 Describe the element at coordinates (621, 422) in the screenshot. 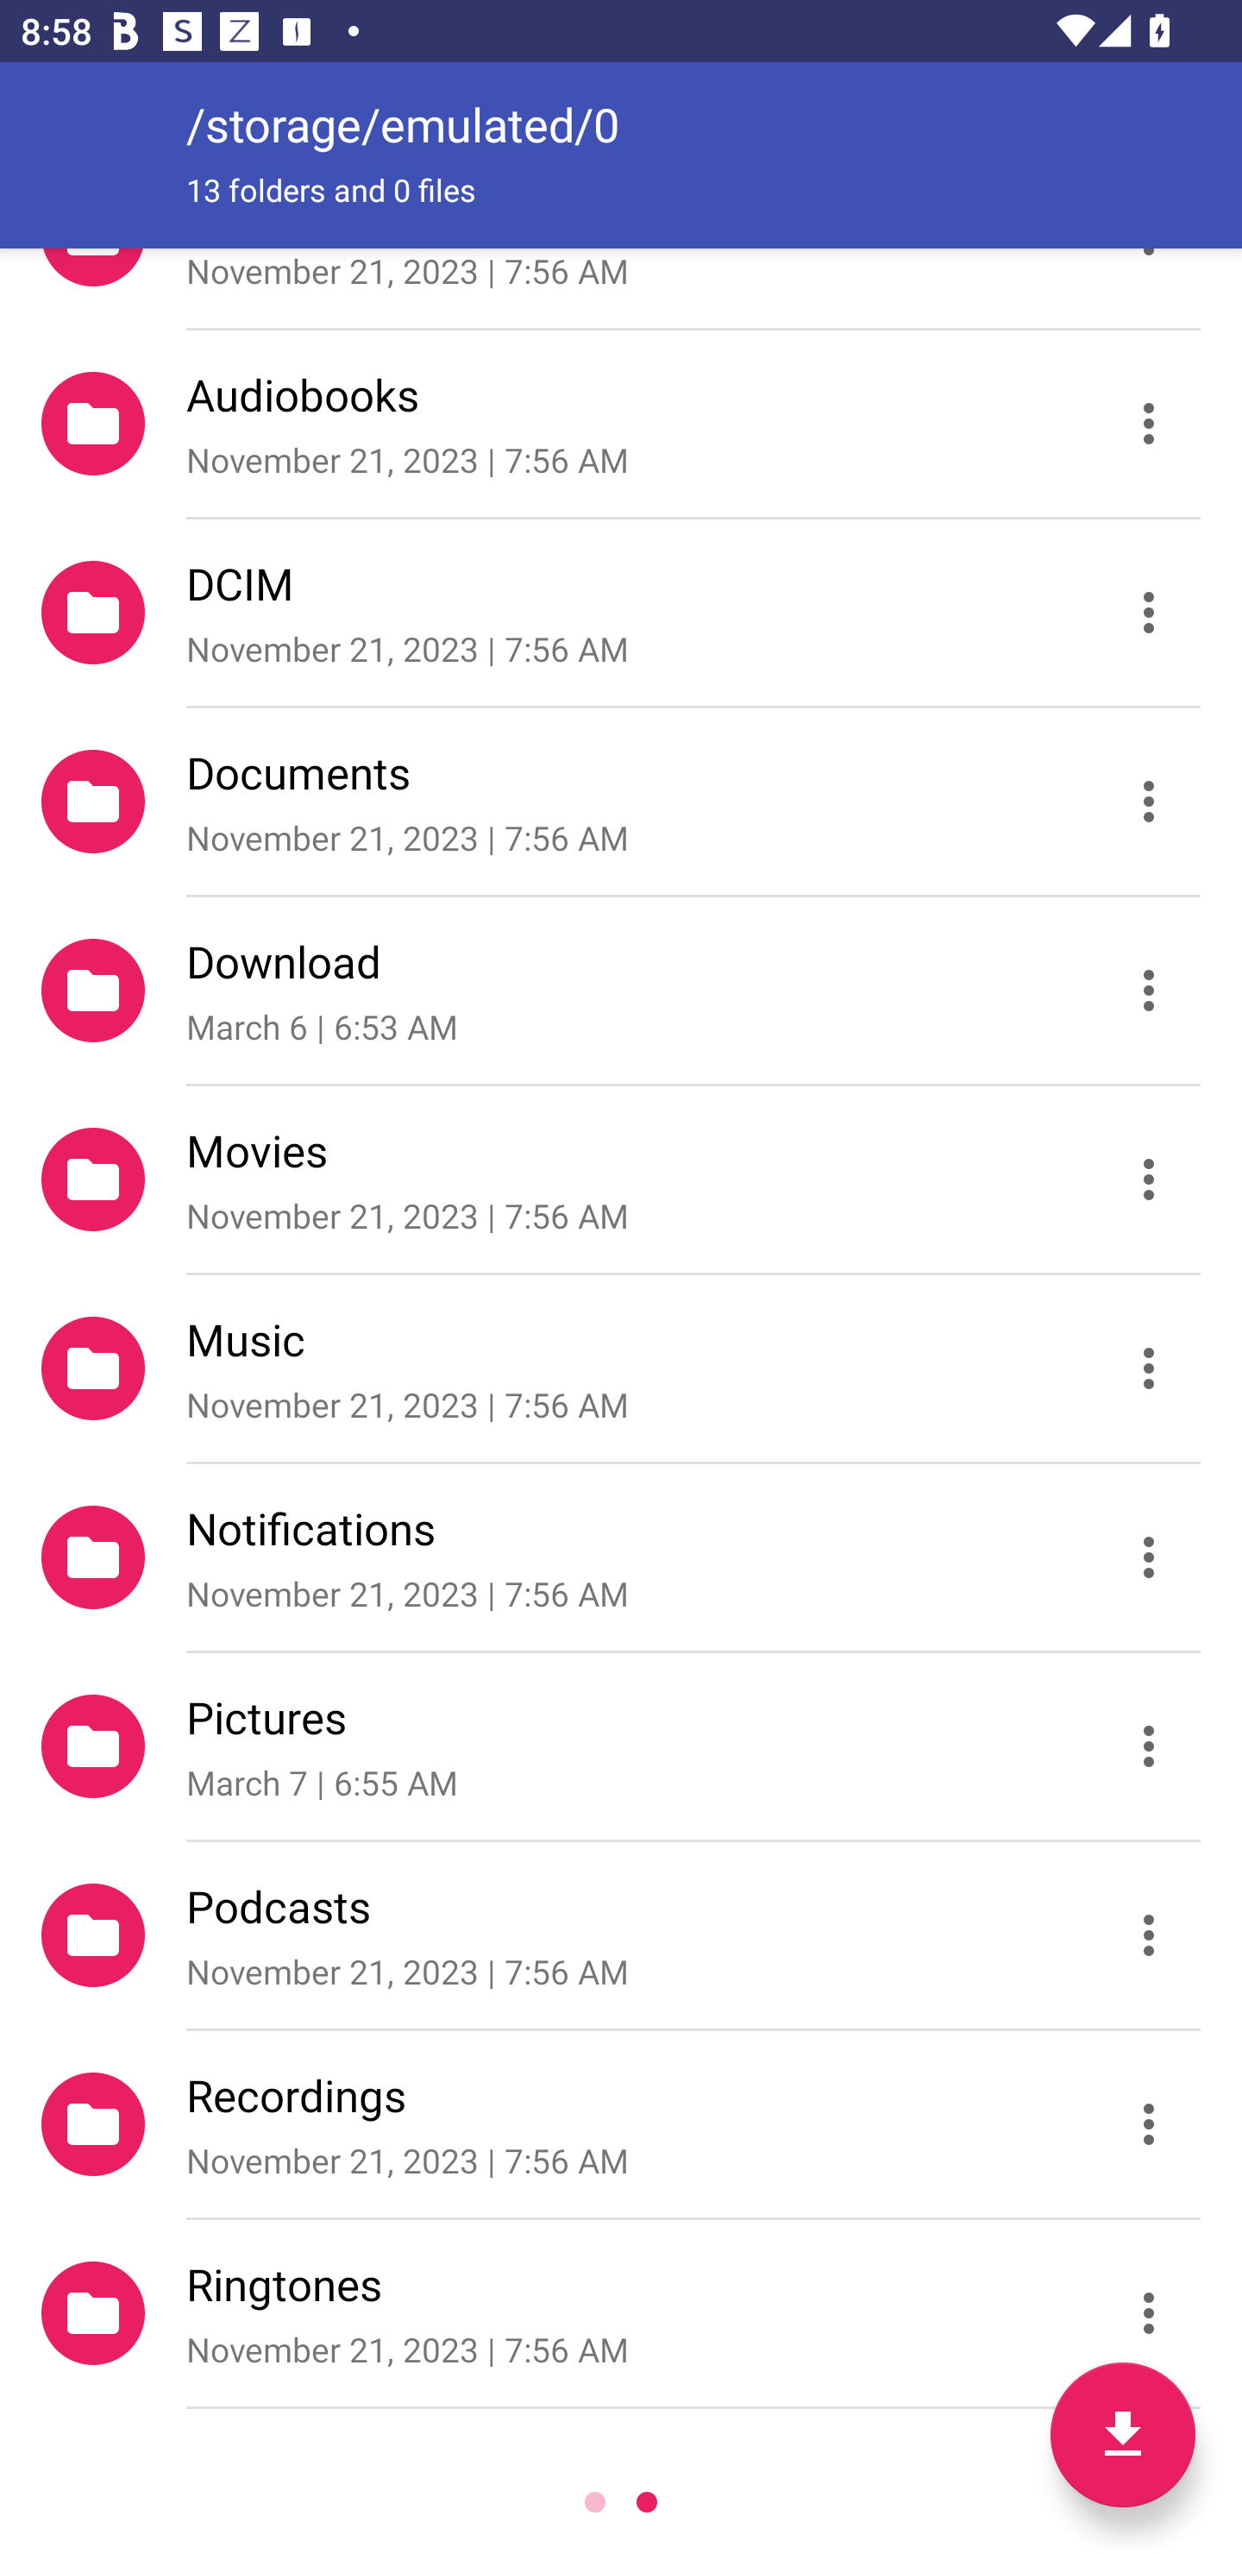

I see `Audiobooks November 21, 2023 | 7:56 AM` at that location.